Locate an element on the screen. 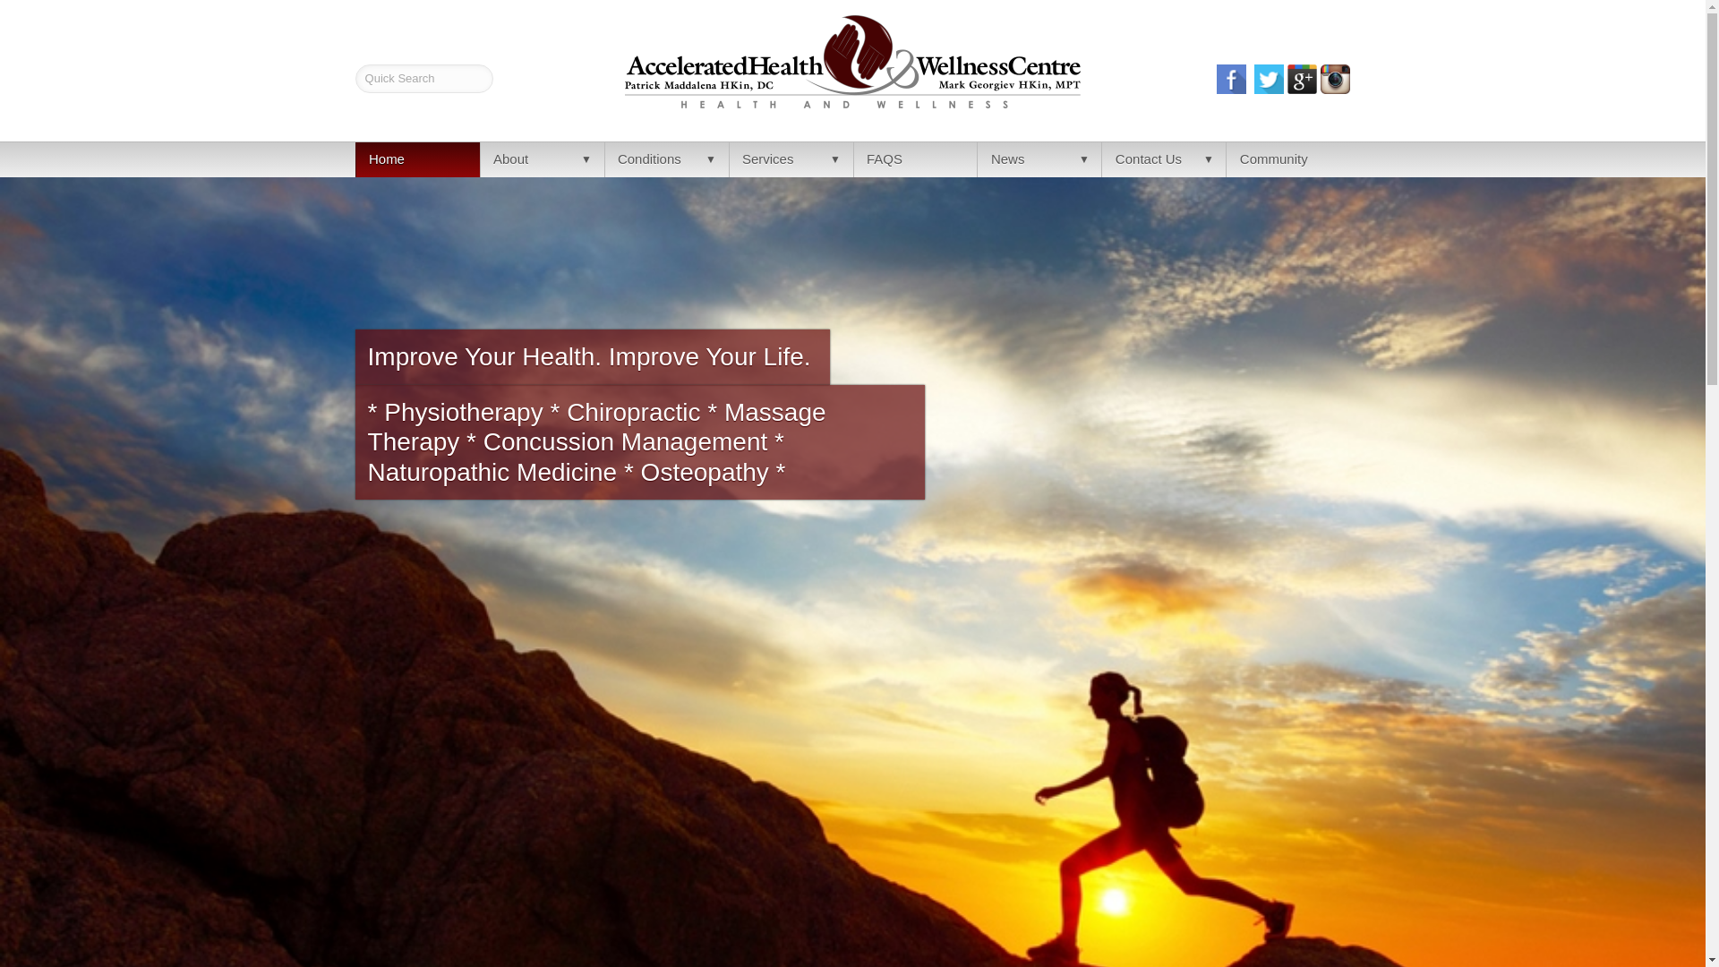  Contact Us is located at coordinates (1163, 159).